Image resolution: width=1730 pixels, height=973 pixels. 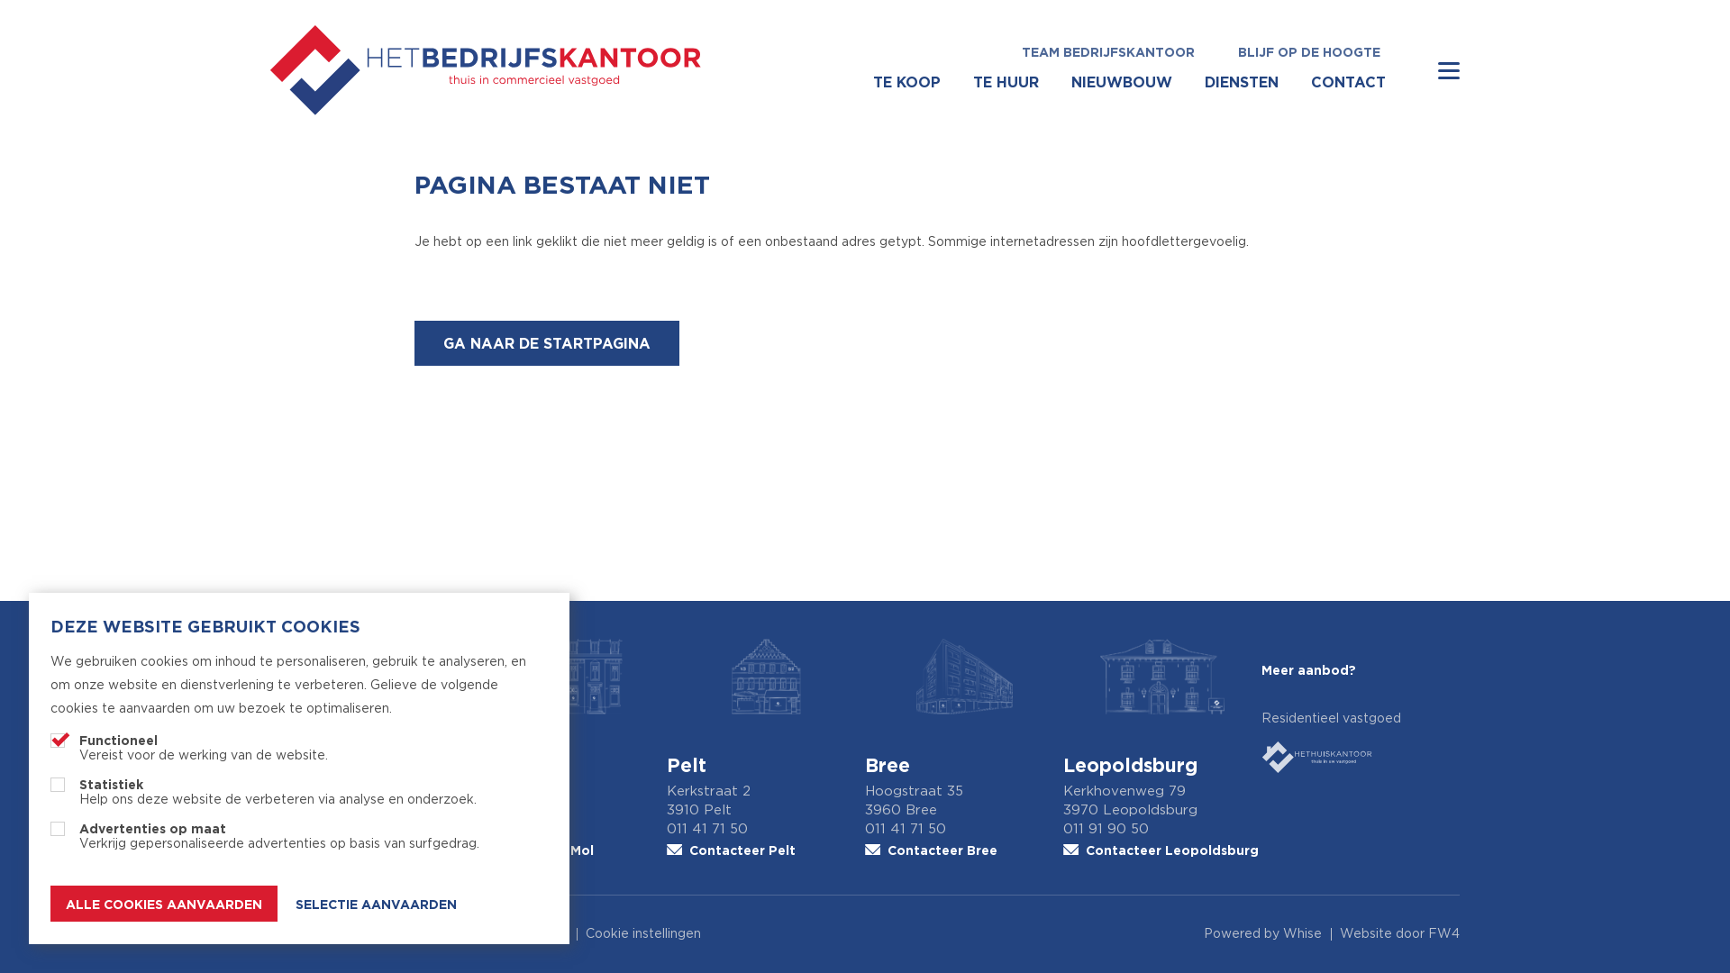 What do you see at coordinates (964, 850) in the screenshot?
I see `Contacteer Bree` at bounding box center [964, 850].